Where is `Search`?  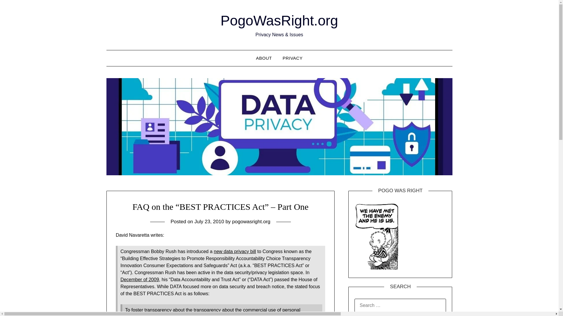 Search is located at coordinates (15, 8).